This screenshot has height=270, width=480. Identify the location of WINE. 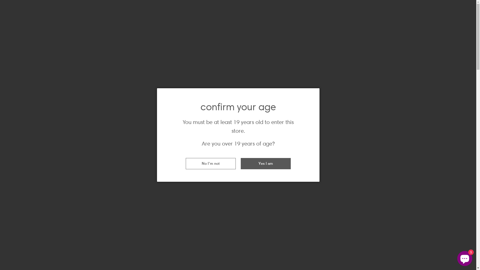
(207, 88).